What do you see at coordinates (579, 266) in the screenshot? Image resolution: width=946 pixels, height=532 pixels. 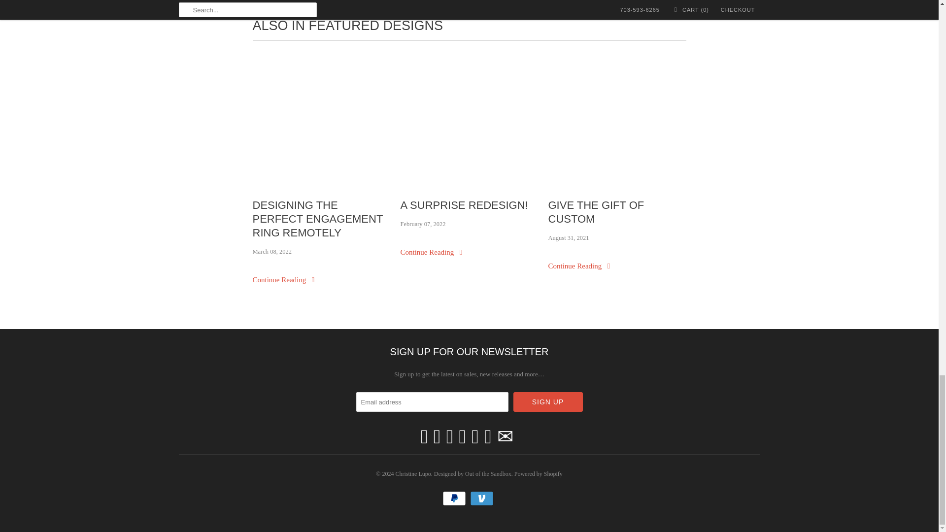 I see `Give the Gift of Custom` at bounding box center [579, 266].